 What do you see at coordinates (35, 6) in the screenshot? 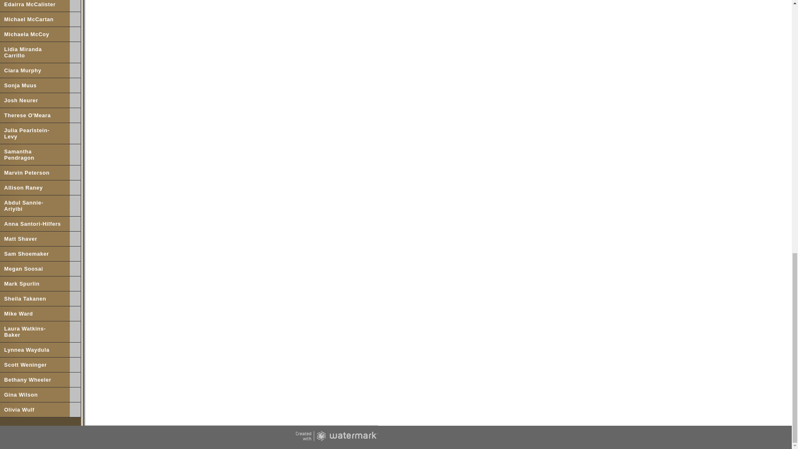
I see `Edairra McCalister` at bounding box center [35, 6].